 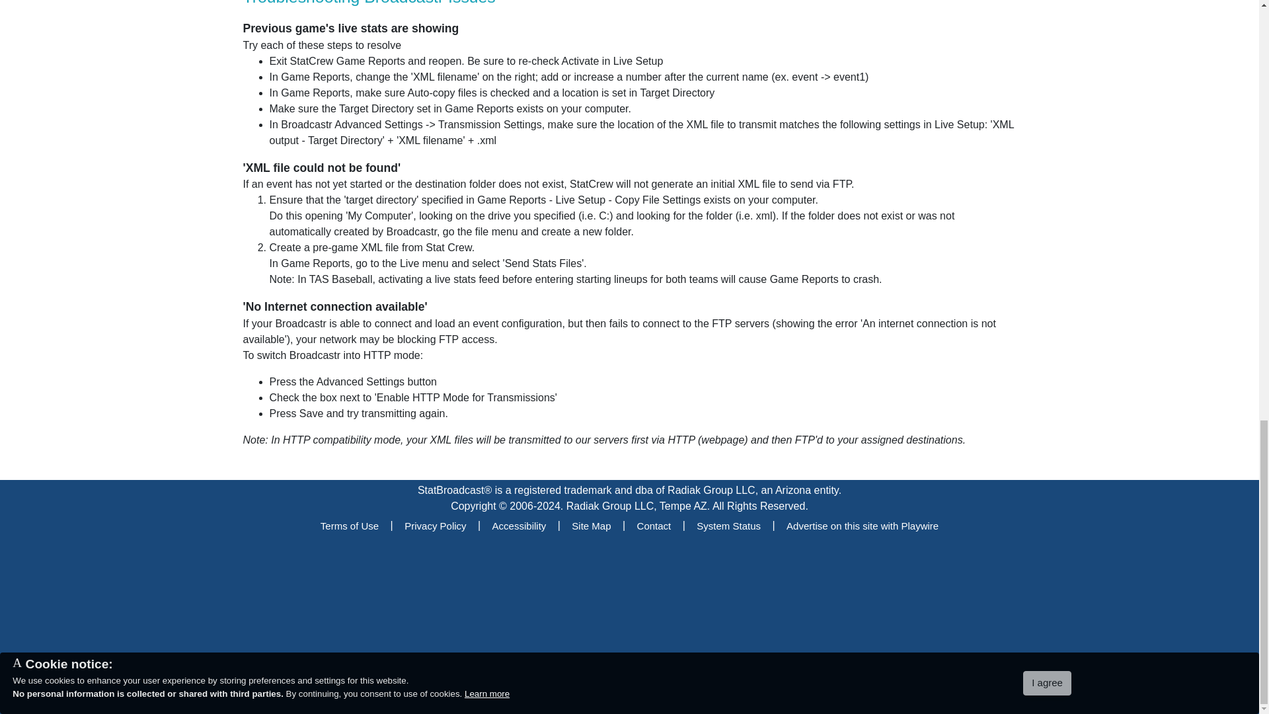 What do you see at coordinates (435, 526) in the screenshot?
I see `Privacy Policy` at bounding box center [435, 526].